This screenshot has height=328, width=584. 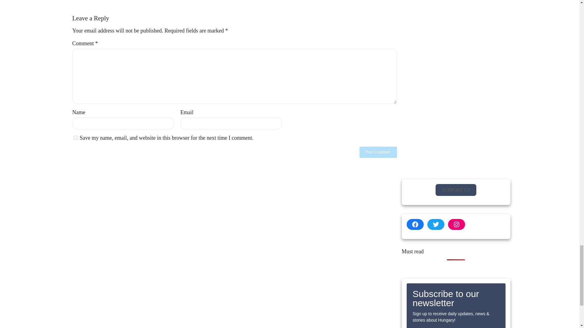 What do you see at coordinates (75, 138) in the screenshot?
I see `yes` at bounding box center [75, 138].